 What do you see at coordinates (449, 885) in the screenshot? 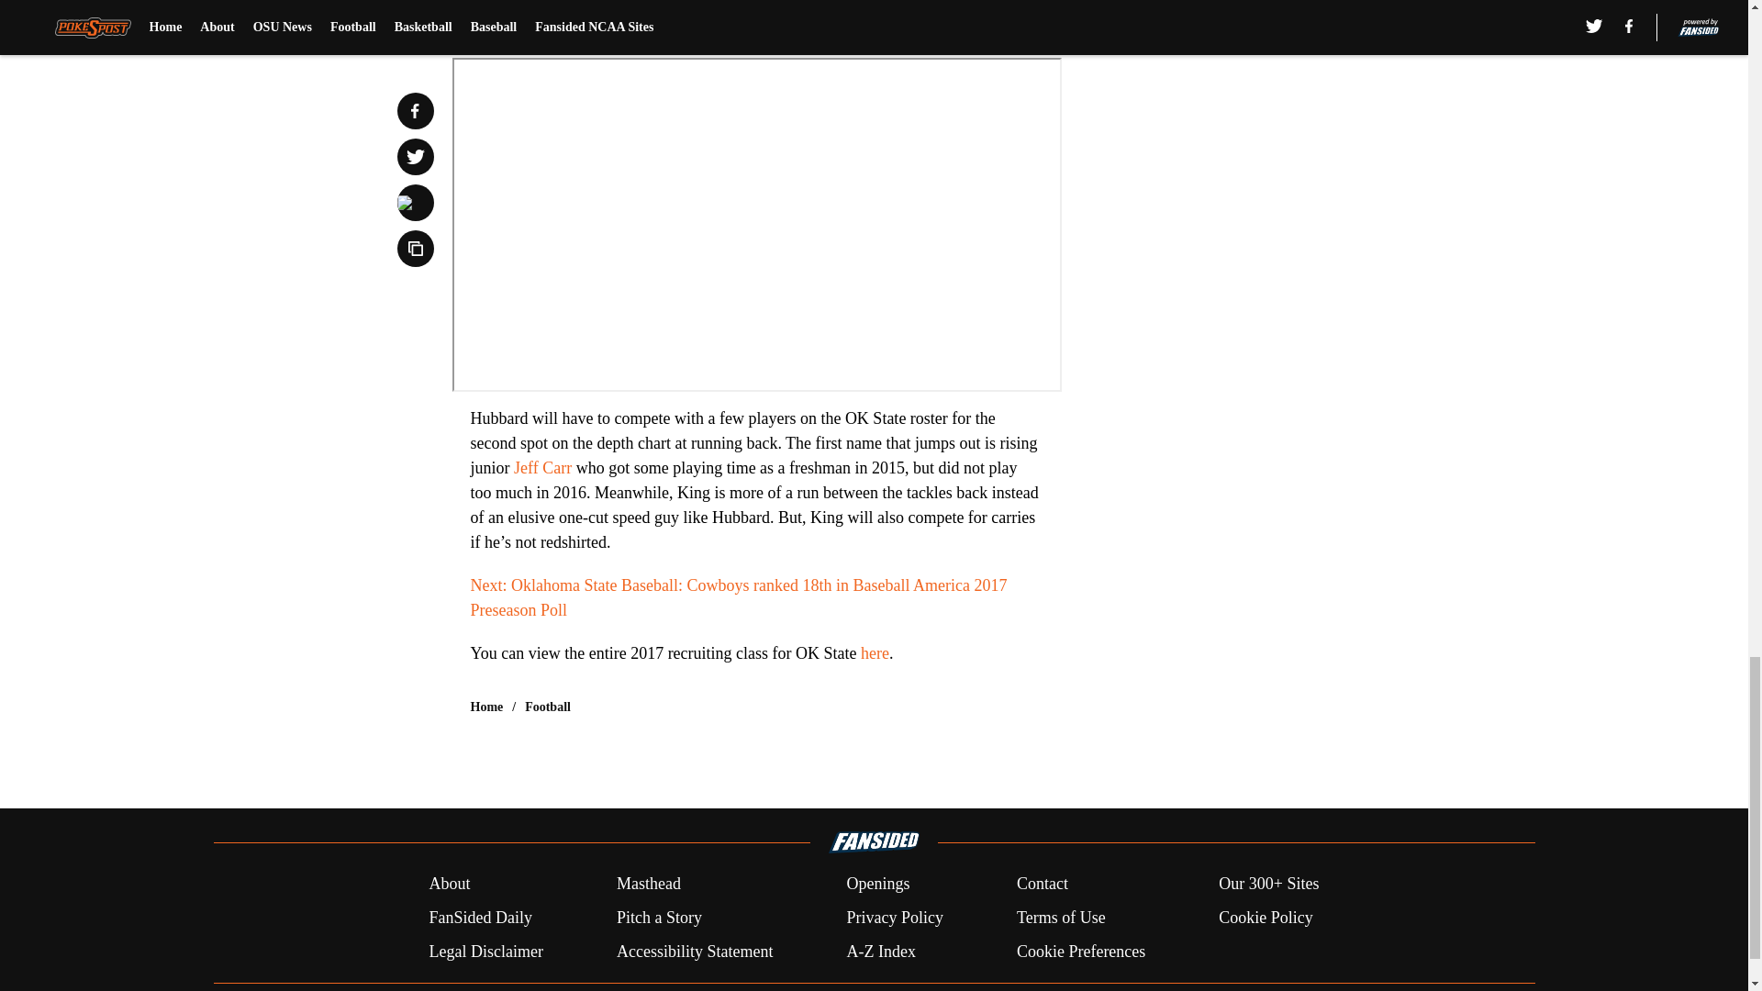
I see `About` at bounding box center [449, 885].